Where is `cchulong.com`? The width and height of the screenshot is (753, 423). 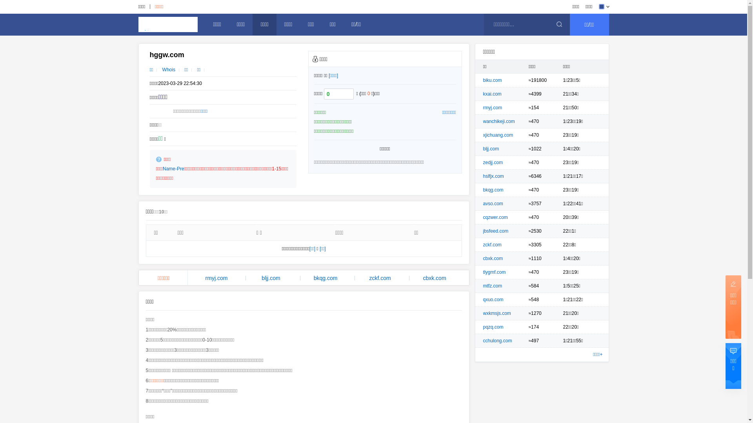 cchulong.com is located at coordinates (498, 341).